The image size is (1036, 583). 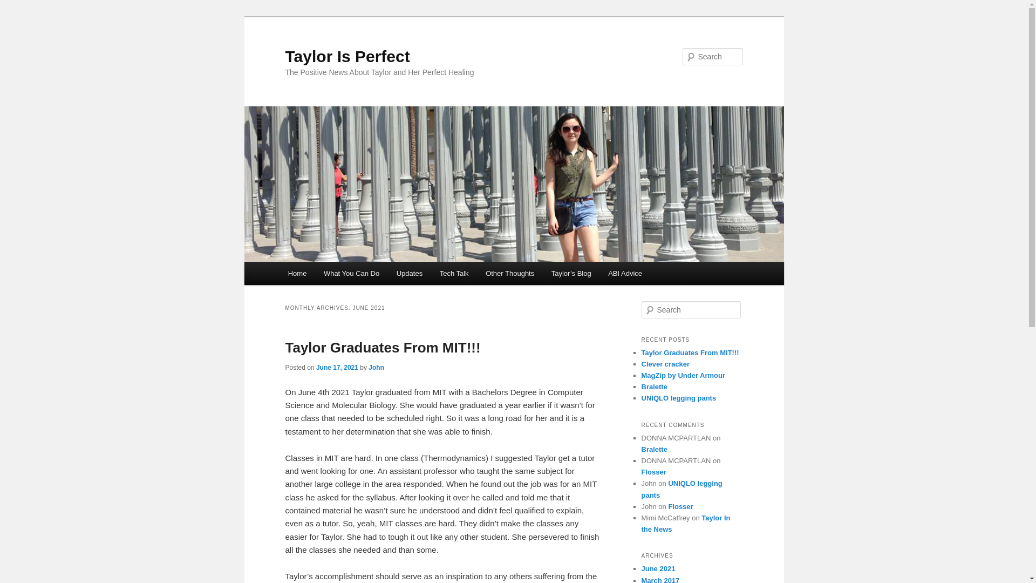 I want to click on 7:52 pm, so click(x=337, y=367).